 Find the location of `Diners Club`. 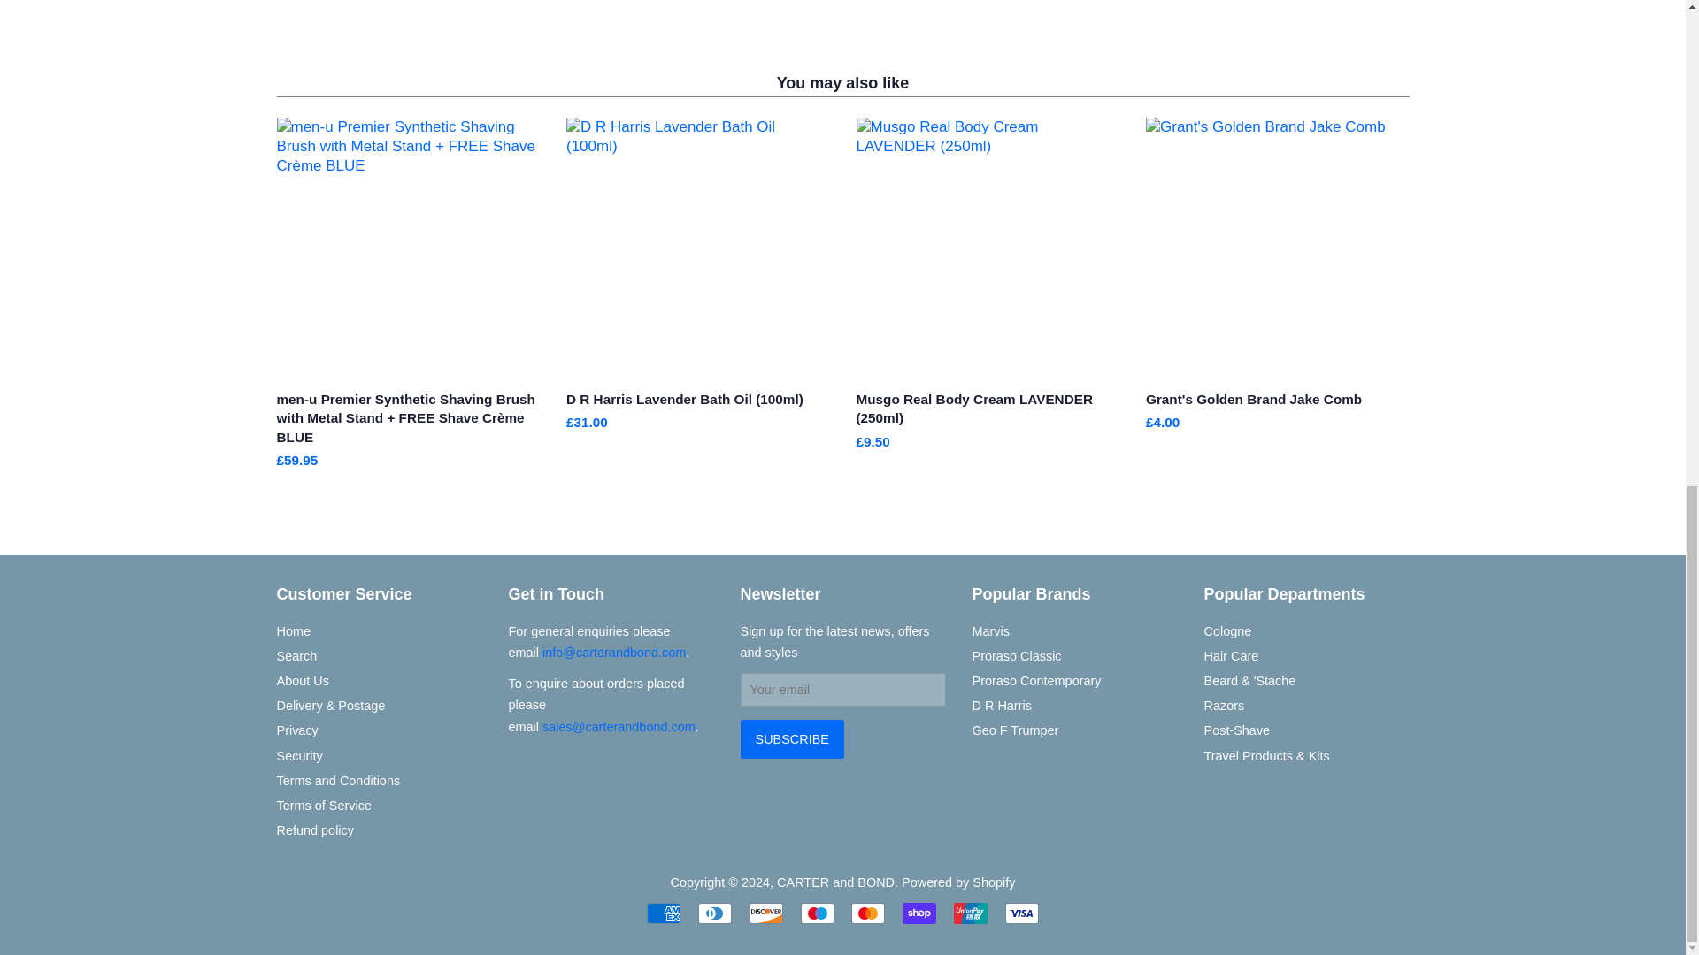

Diners Club is located at coordinates (715, 913).